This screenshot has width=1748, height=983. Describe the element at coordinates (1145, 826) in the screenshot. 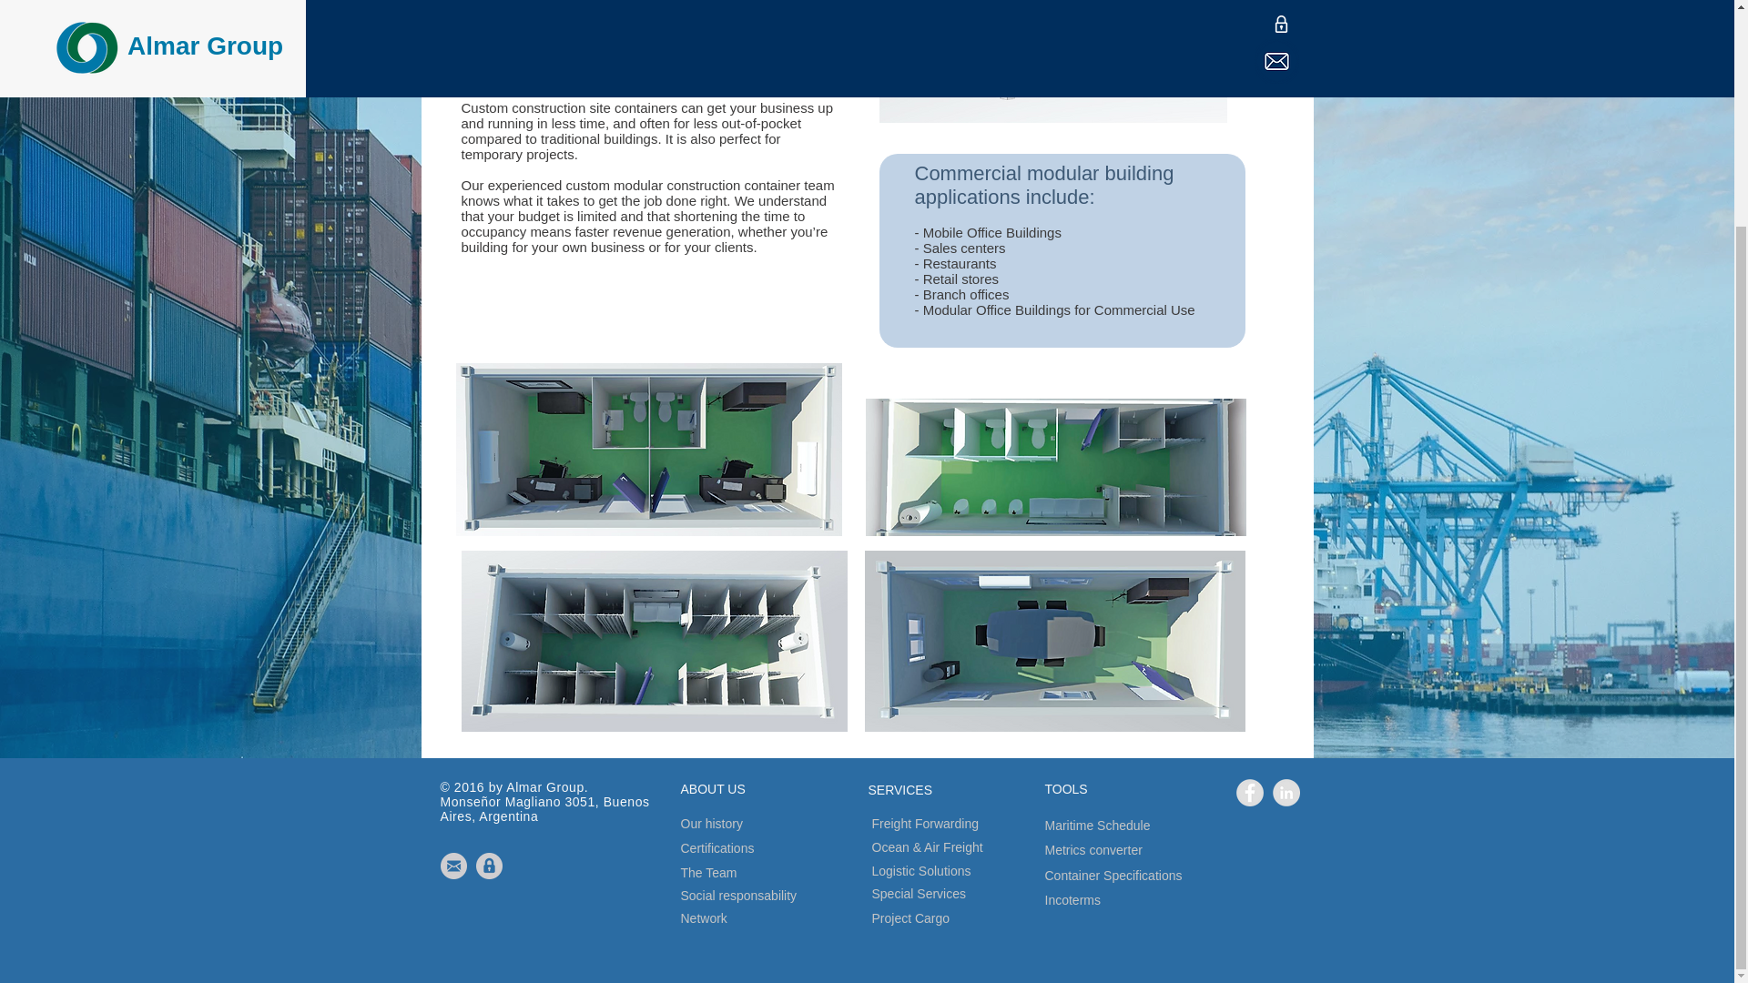

I see `Maritime Schedule` at that location.